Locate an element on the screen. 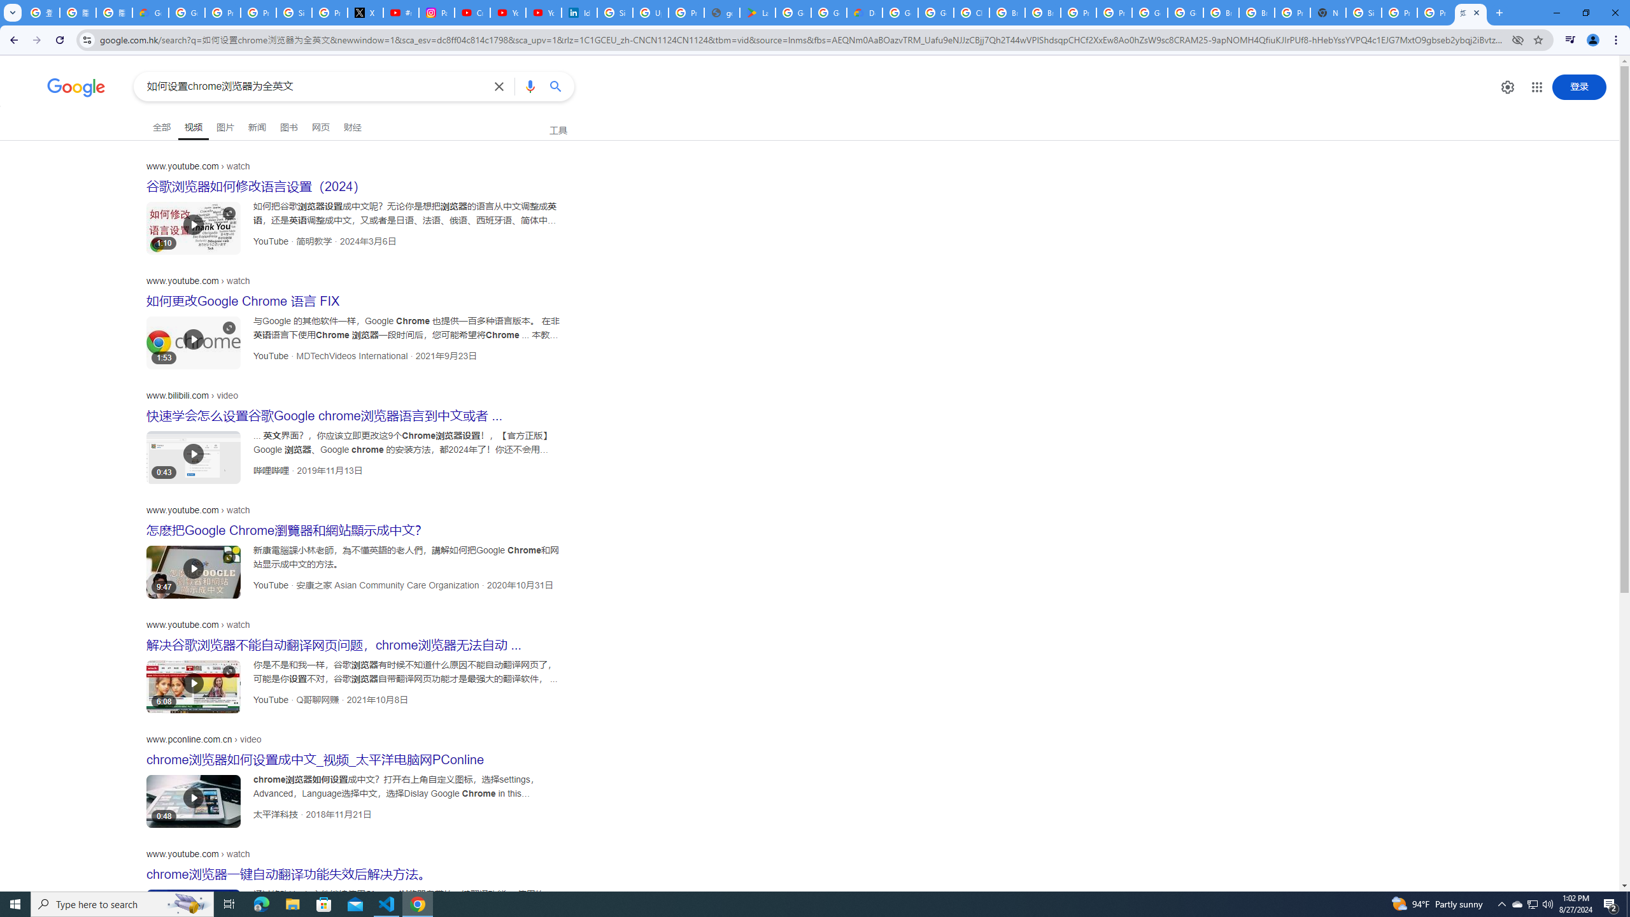 The width and height of the screenshot is (1630, 917). Sign in - Google Accounts is located at coordinates (1363, 13).